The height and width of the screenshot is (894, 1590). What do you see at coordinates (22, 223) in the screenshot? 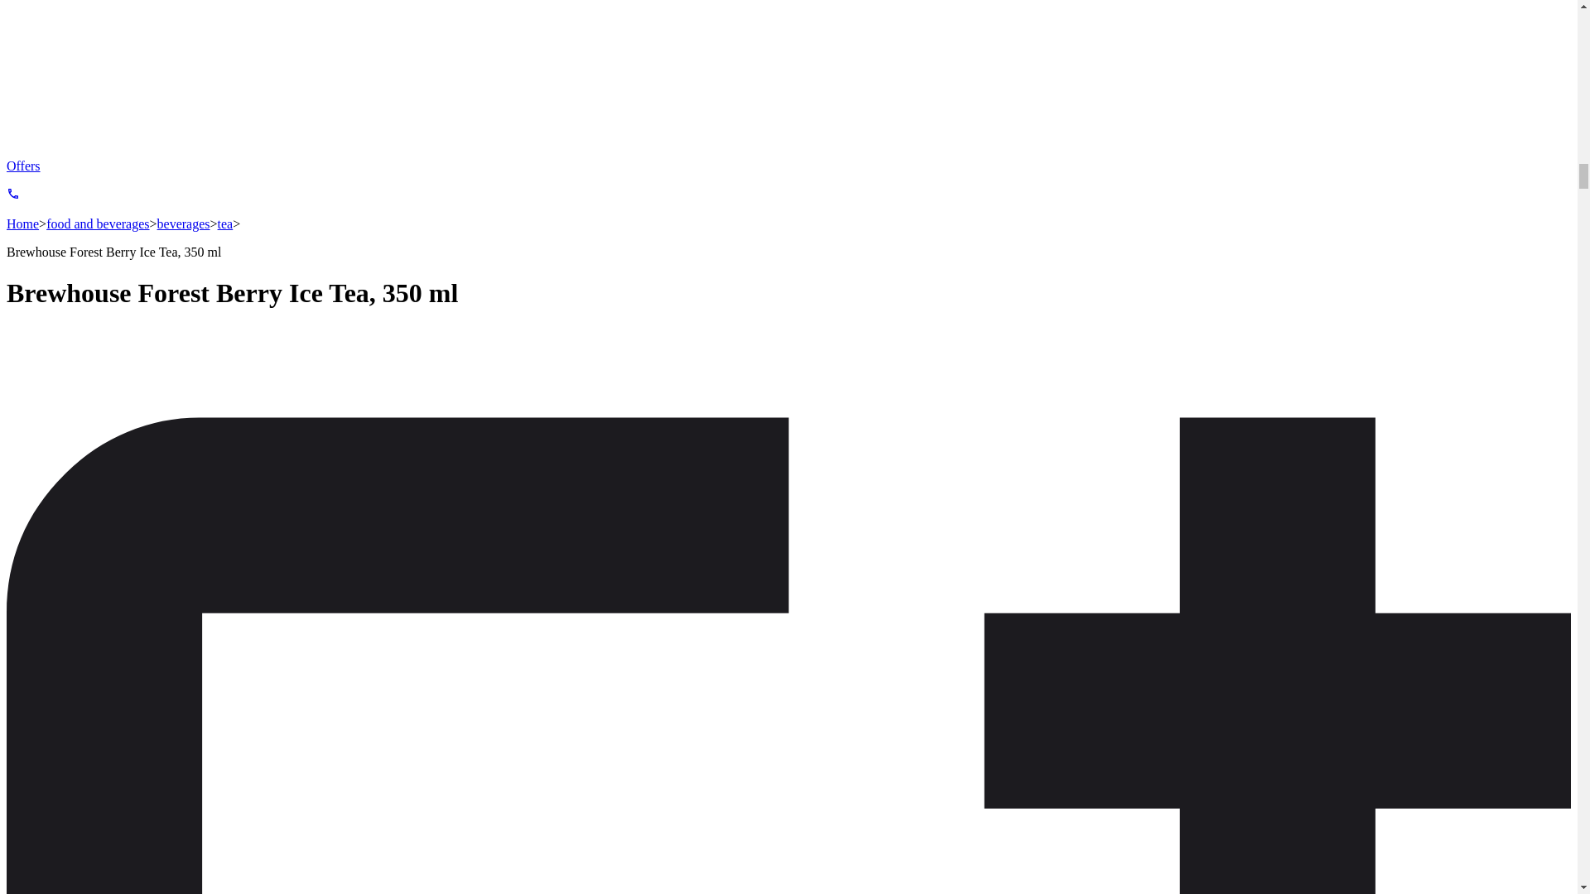
I see `Home` at bounding box center [22, 223].